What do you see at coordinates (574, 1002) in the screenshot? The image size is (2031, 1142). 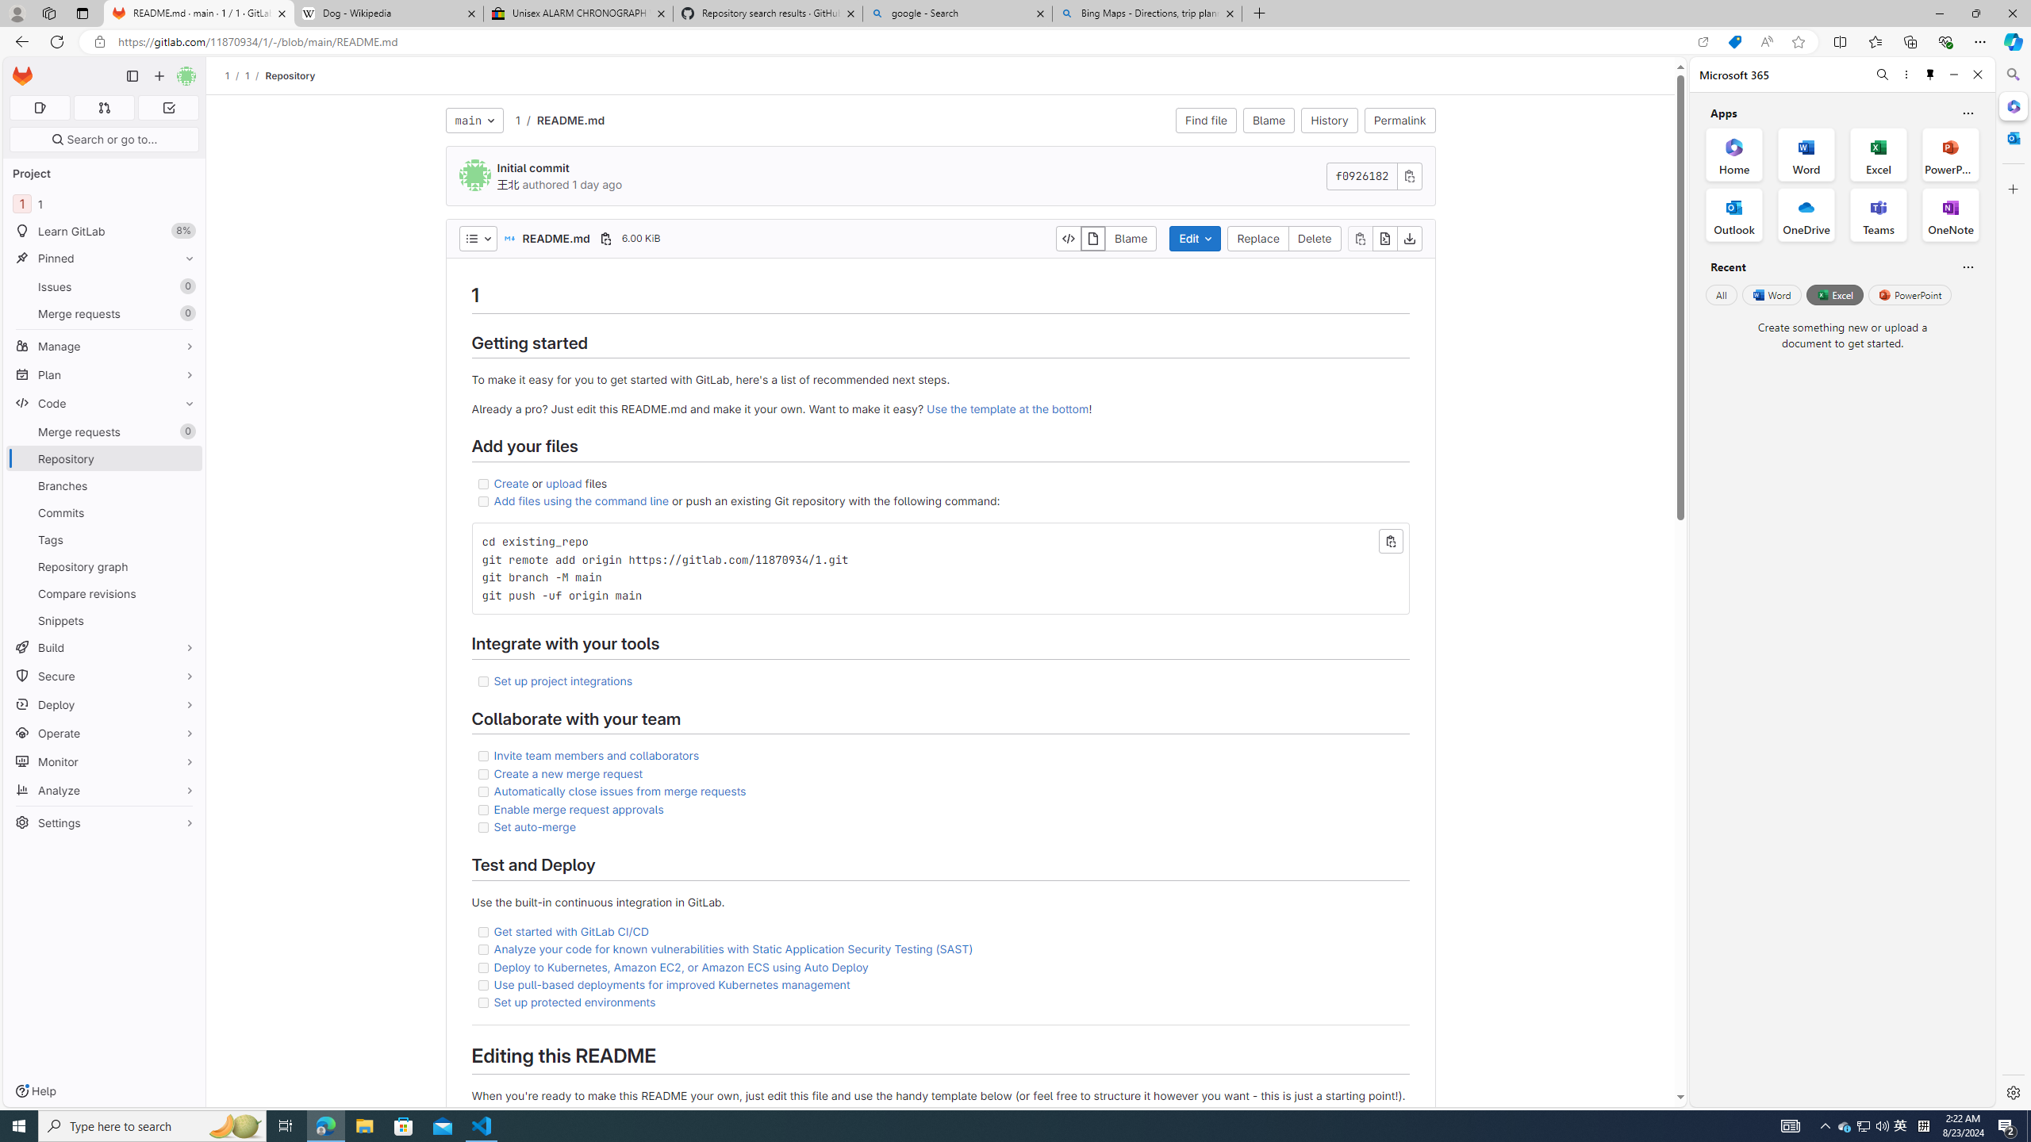 I see `Set up protected environments` at bounding box center [574, 1002].